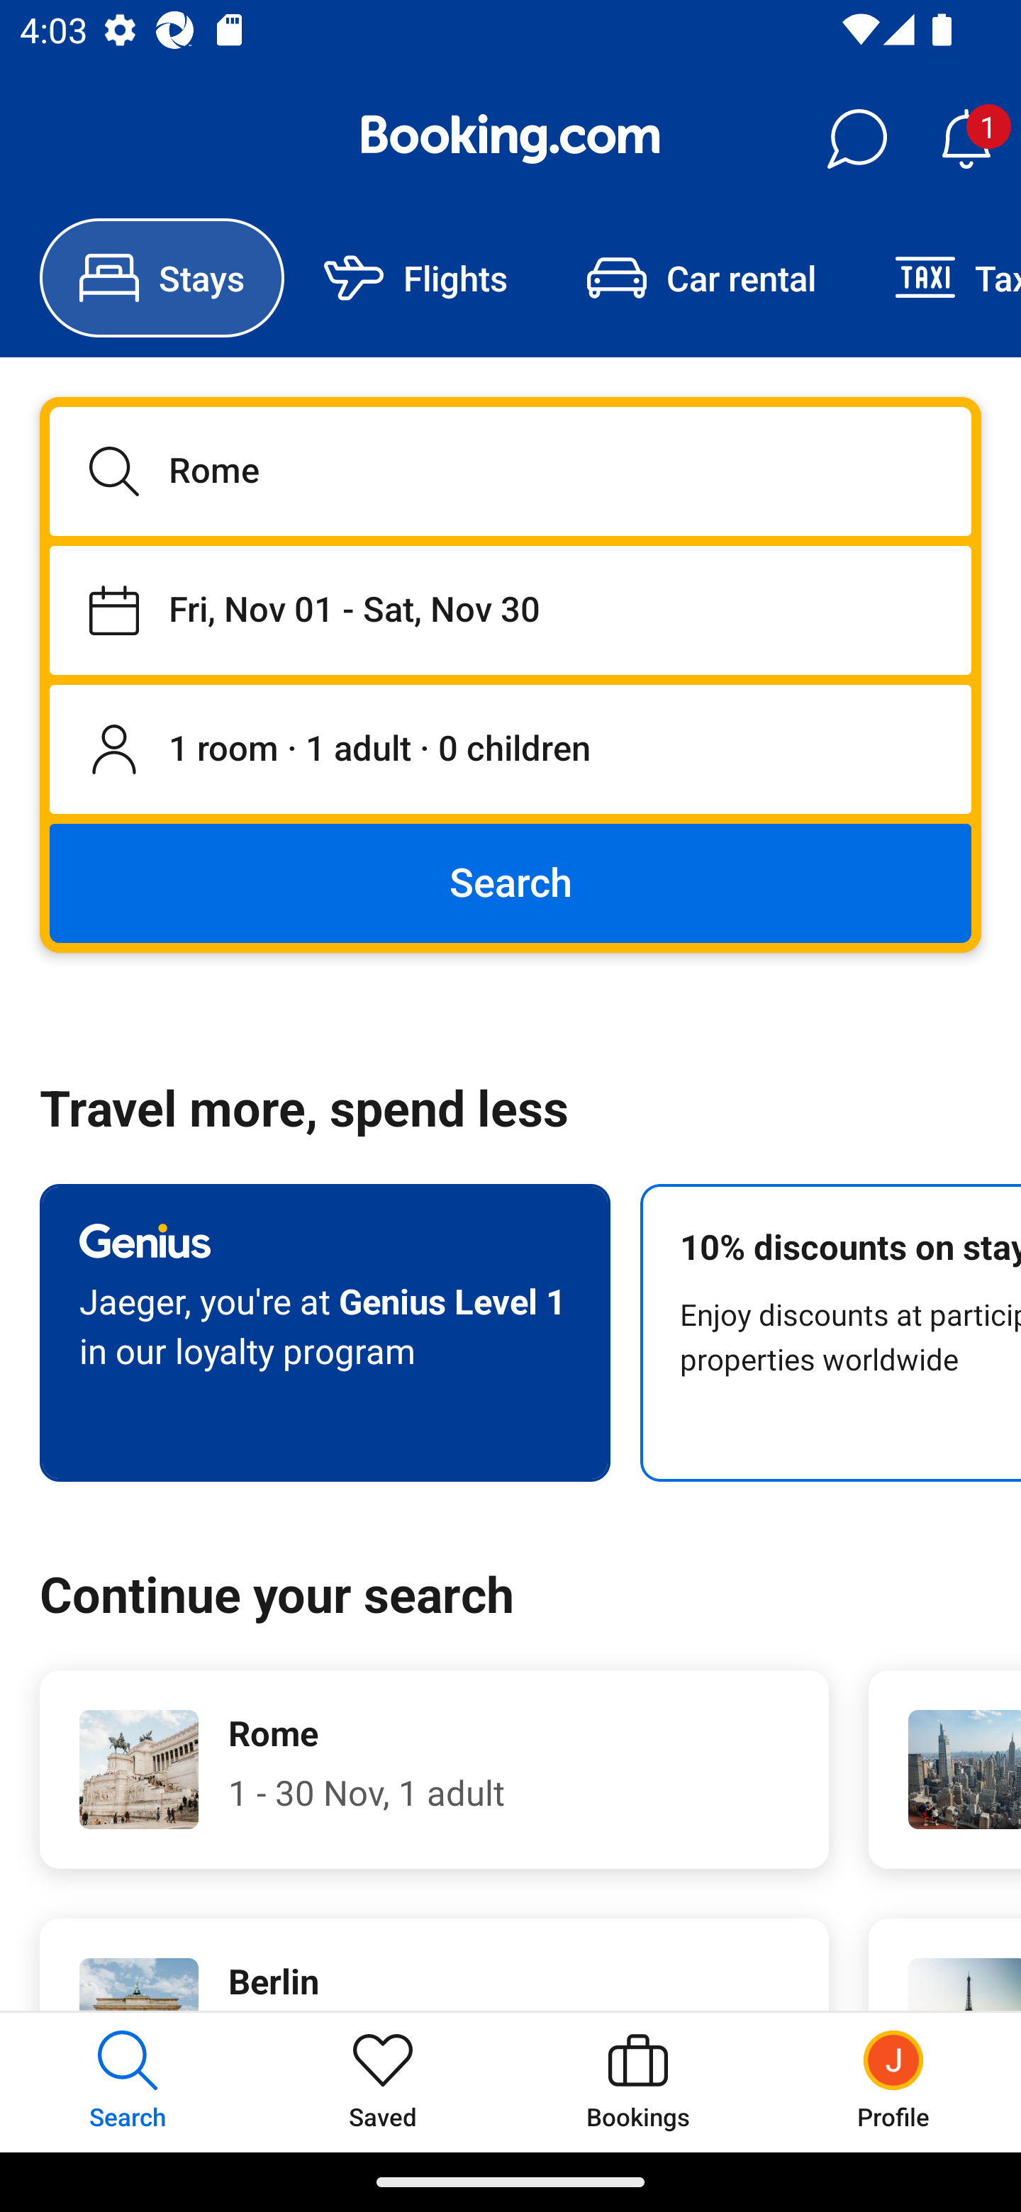  What do you see at coordinates (510, 471) in the screenshot?
I see `Rome` at bounding box center [510, 471].